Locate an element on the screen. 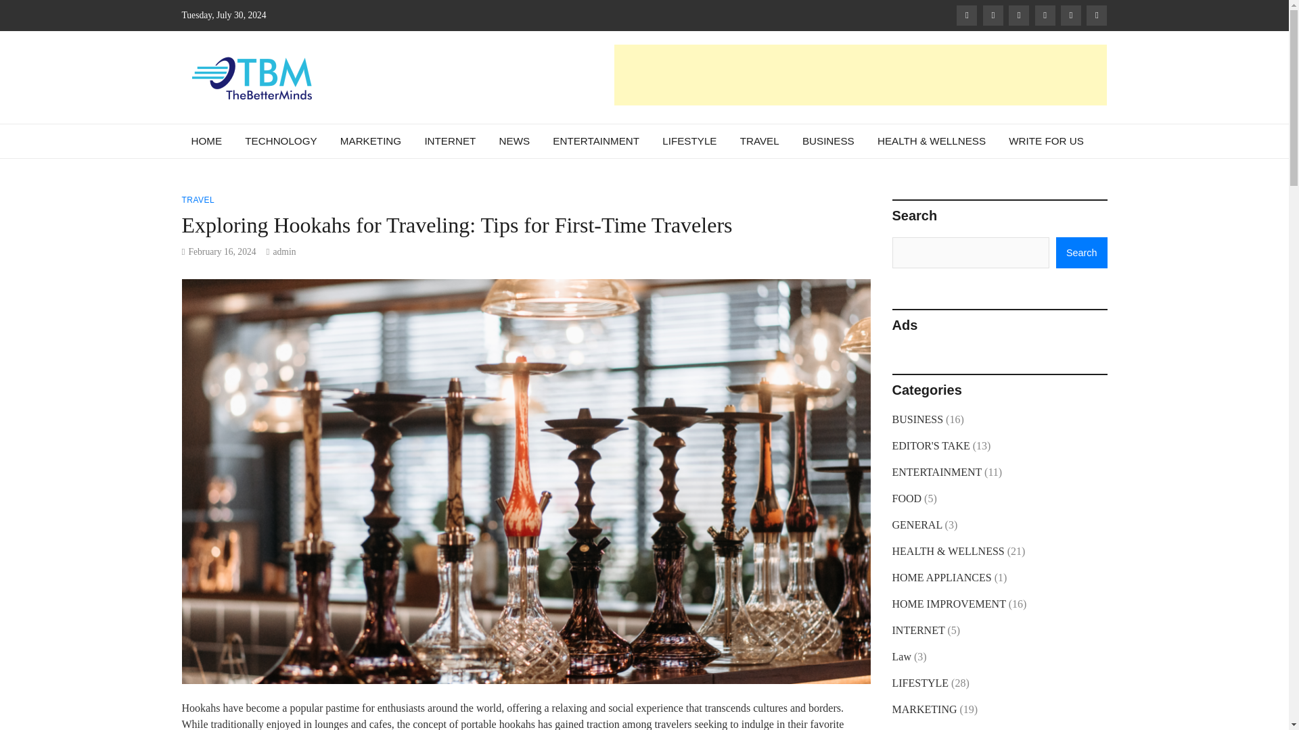 The width and height of the screenshot is (1299, 730). WRITE FOR US is located at coordinates (1046, 141).